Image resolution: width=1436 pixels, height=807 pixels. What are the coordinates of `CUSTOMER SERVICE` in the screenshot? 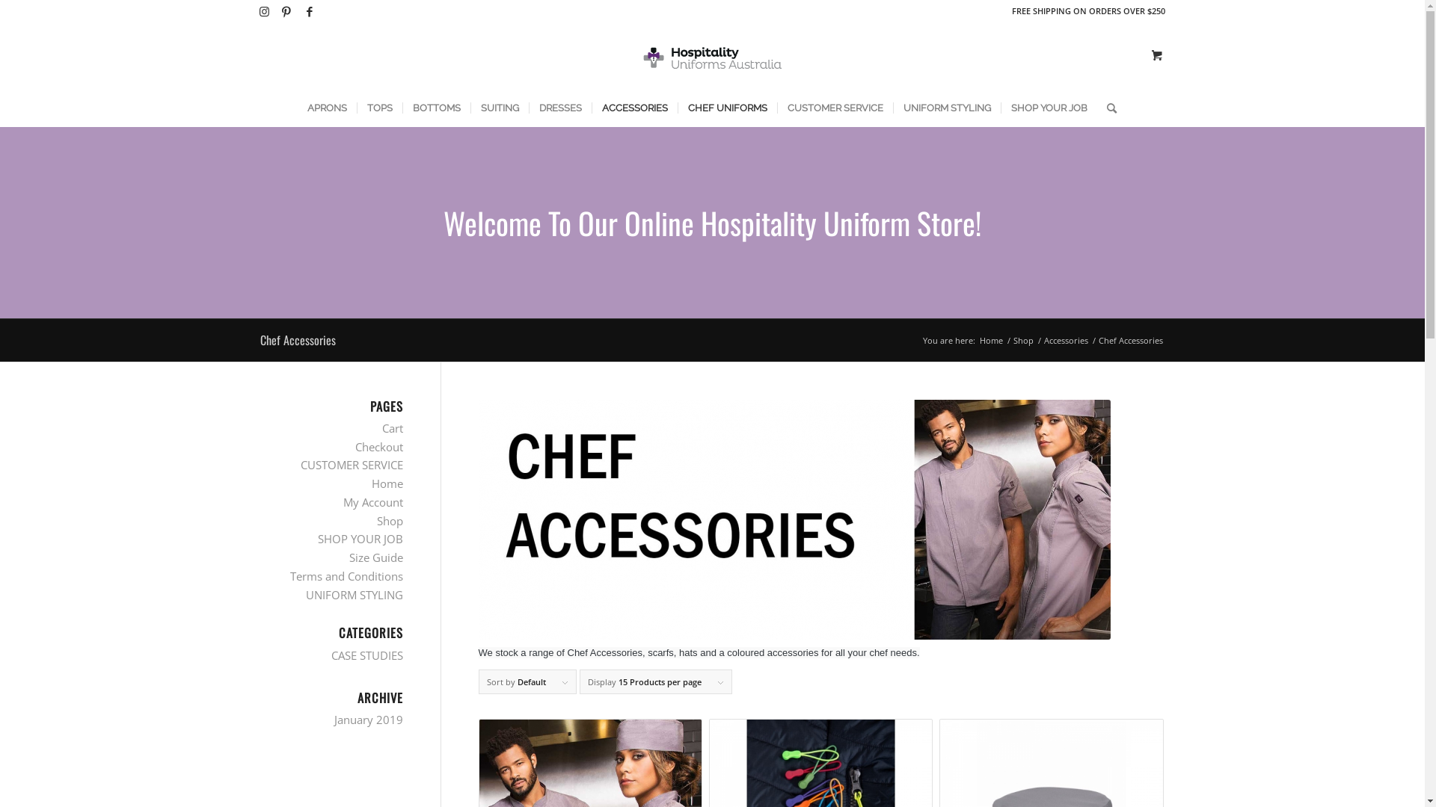 It's located at (835, 108).